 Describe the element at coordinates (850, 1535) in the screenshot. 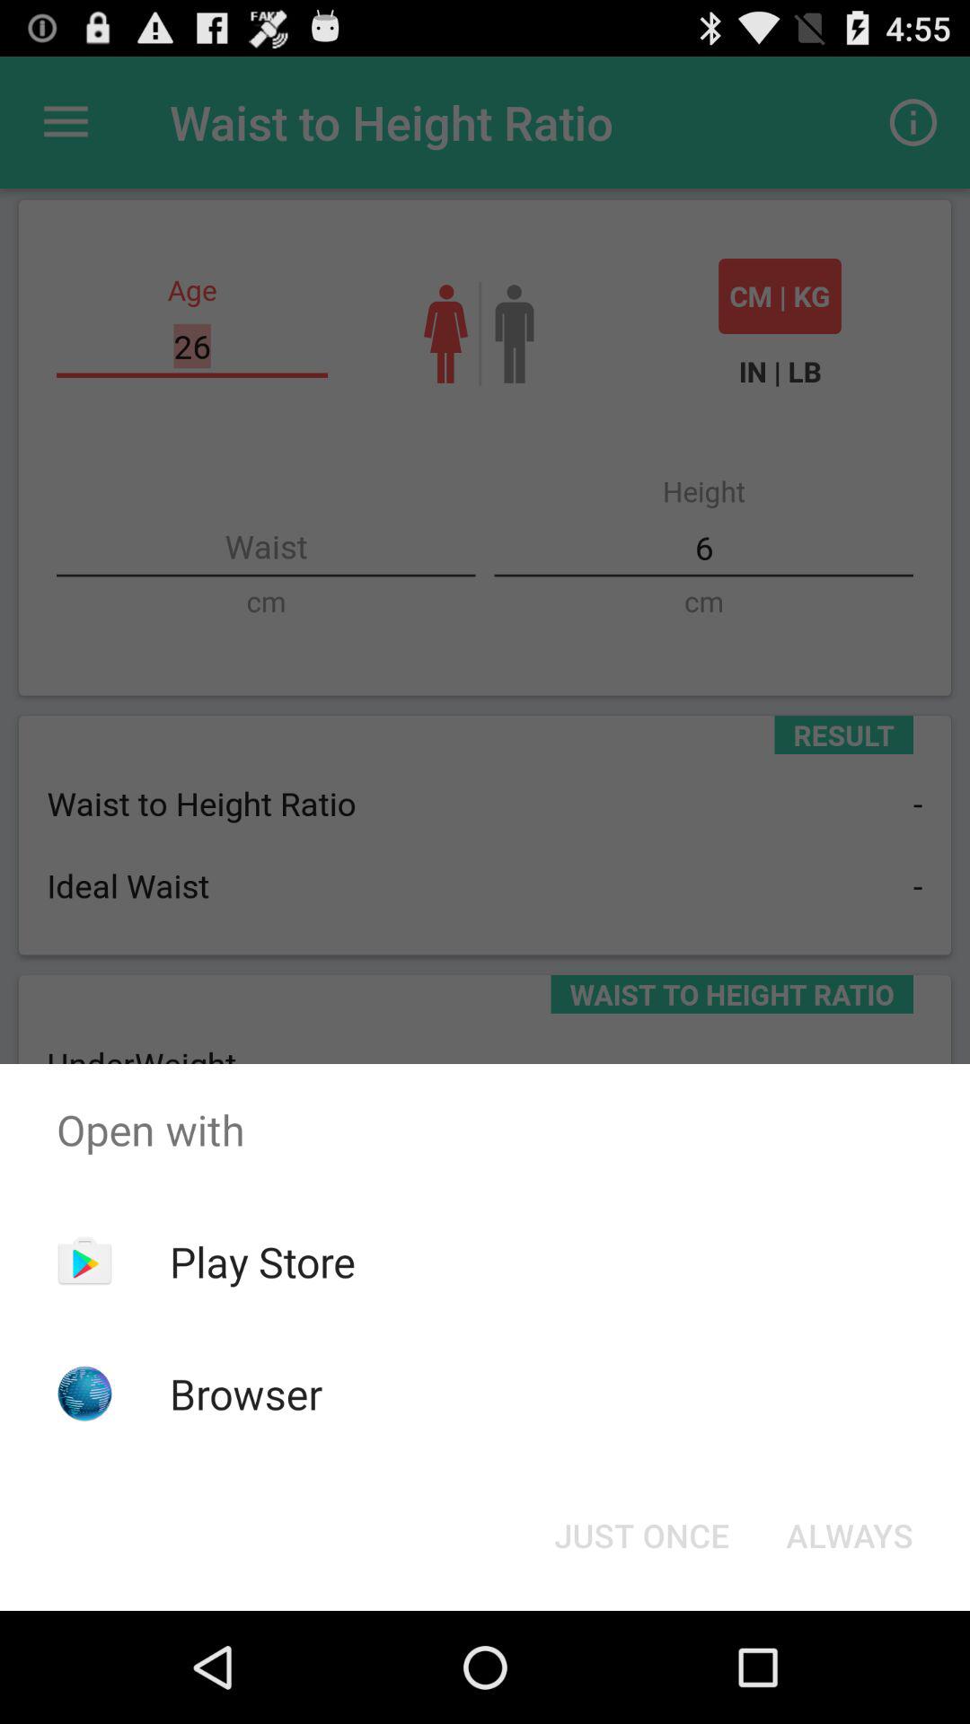

I see `select icon to the right of just once item` at that location.